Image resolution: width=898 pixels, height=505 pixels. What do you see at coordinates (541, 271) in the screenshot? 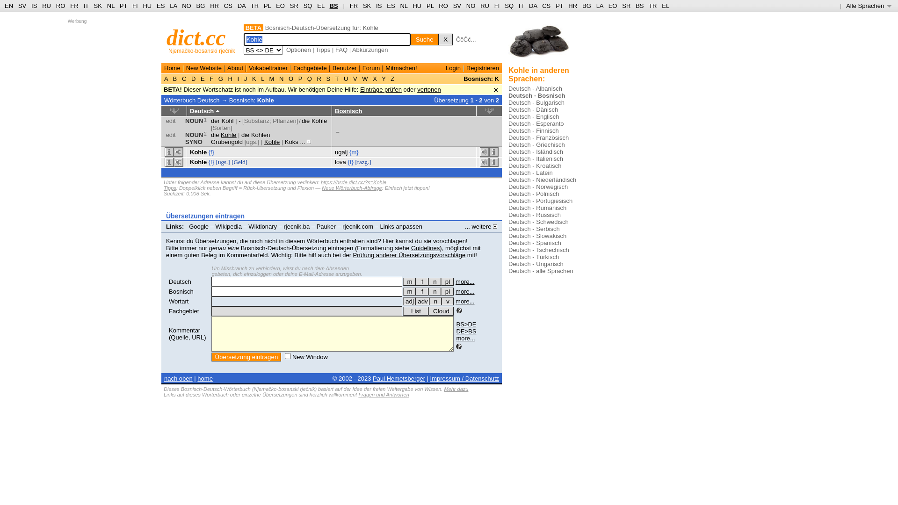
I see `Deutsch - alle Sprachen` at bounding box center [541, 271].